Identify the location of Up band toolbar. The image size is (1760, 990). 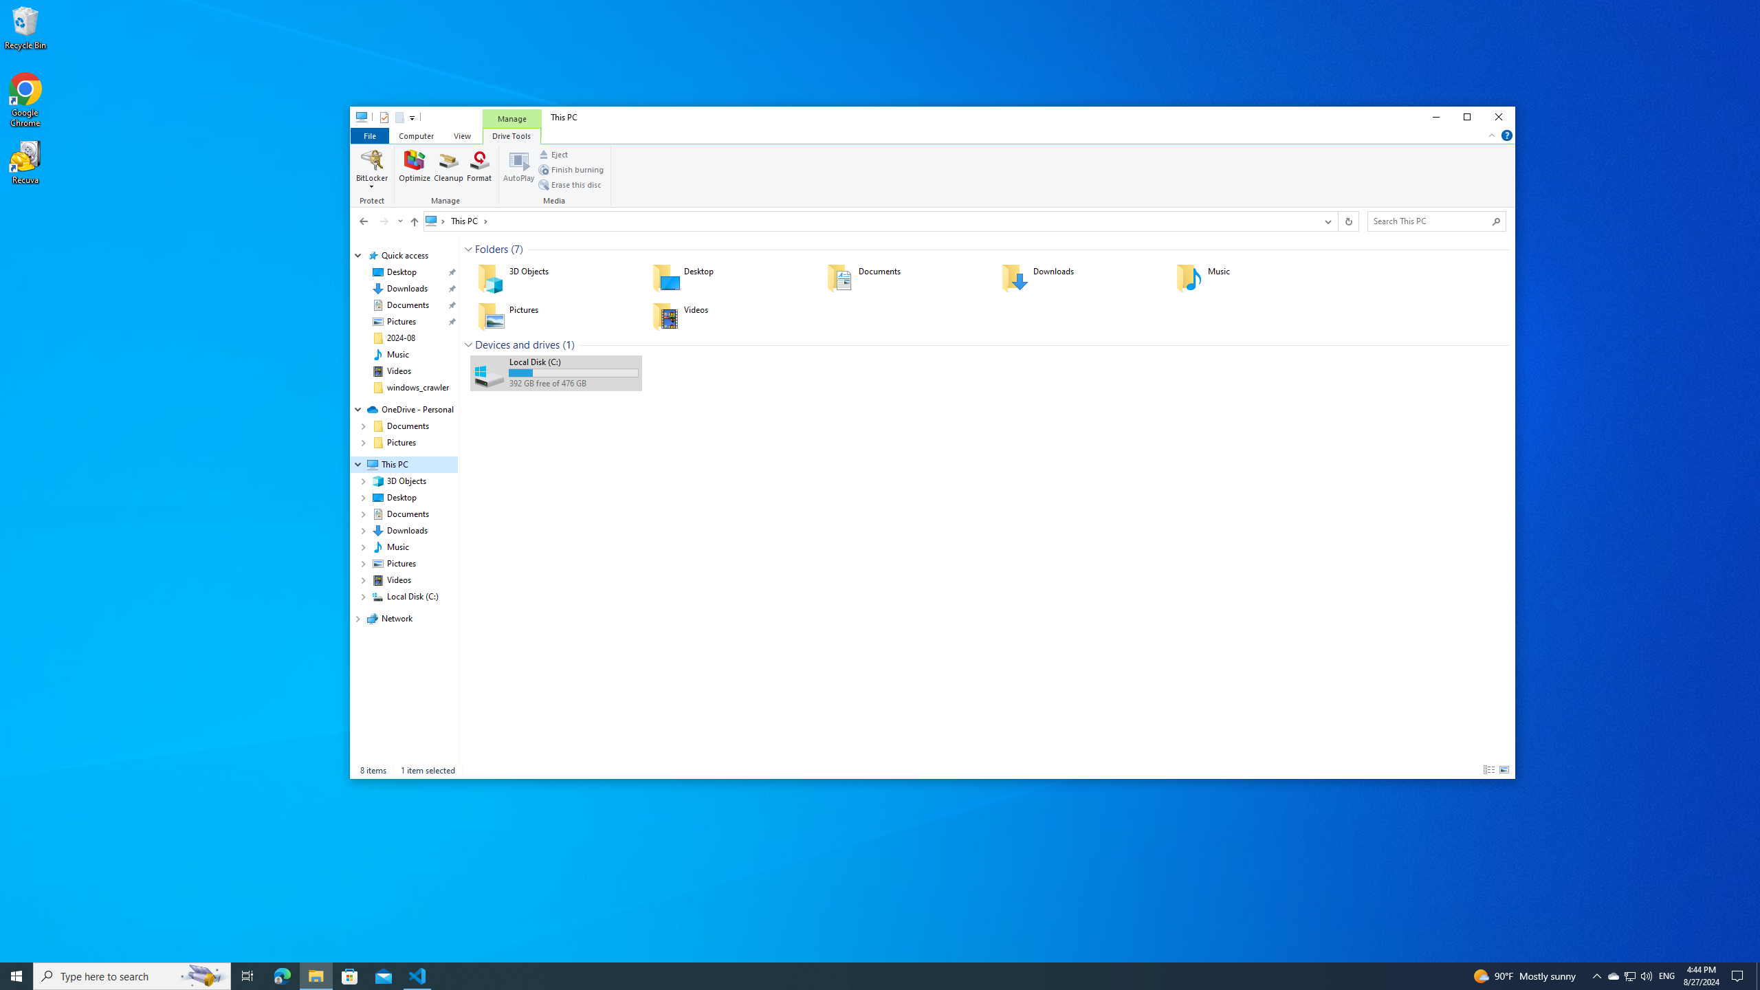
(414, 223).